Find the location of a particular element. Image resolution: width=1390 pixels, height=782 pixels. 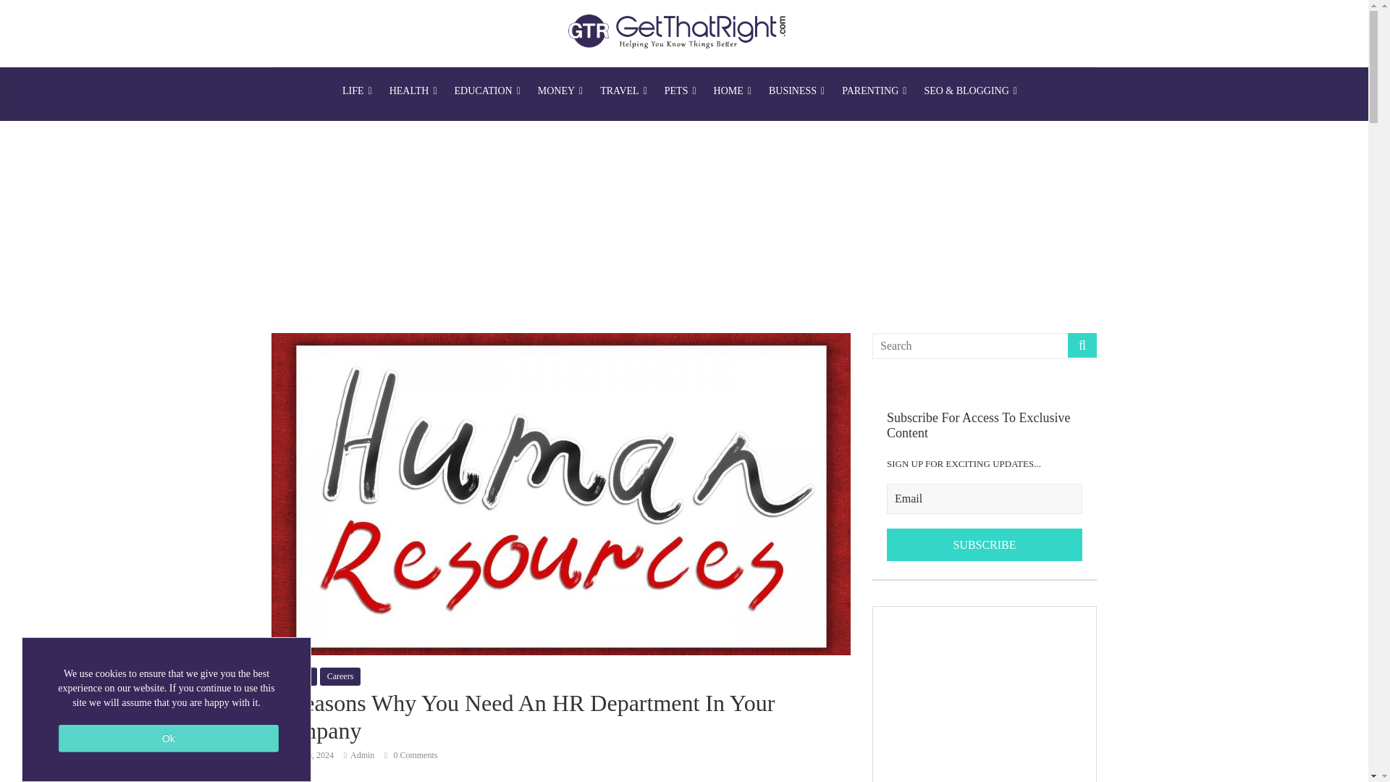

MONEY is located at coordinates (560, 91).